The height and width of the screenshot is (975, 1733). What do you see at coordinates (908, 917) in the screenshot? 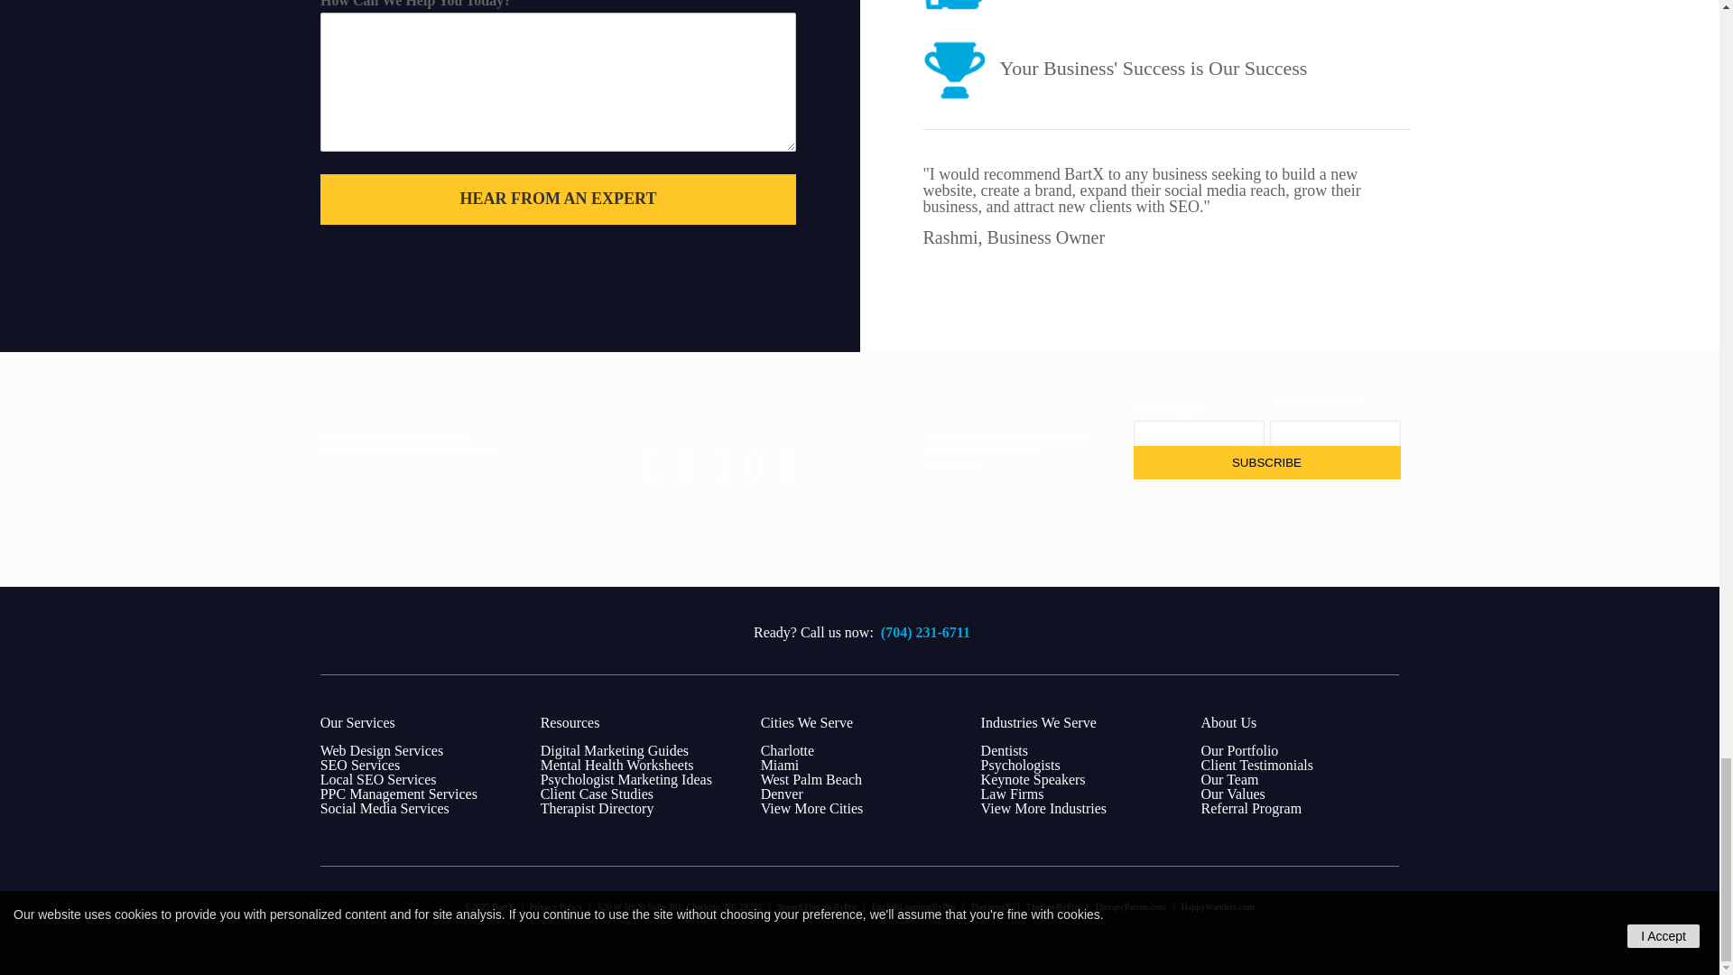
I see `Instagram` at bounding box center [908, 917].